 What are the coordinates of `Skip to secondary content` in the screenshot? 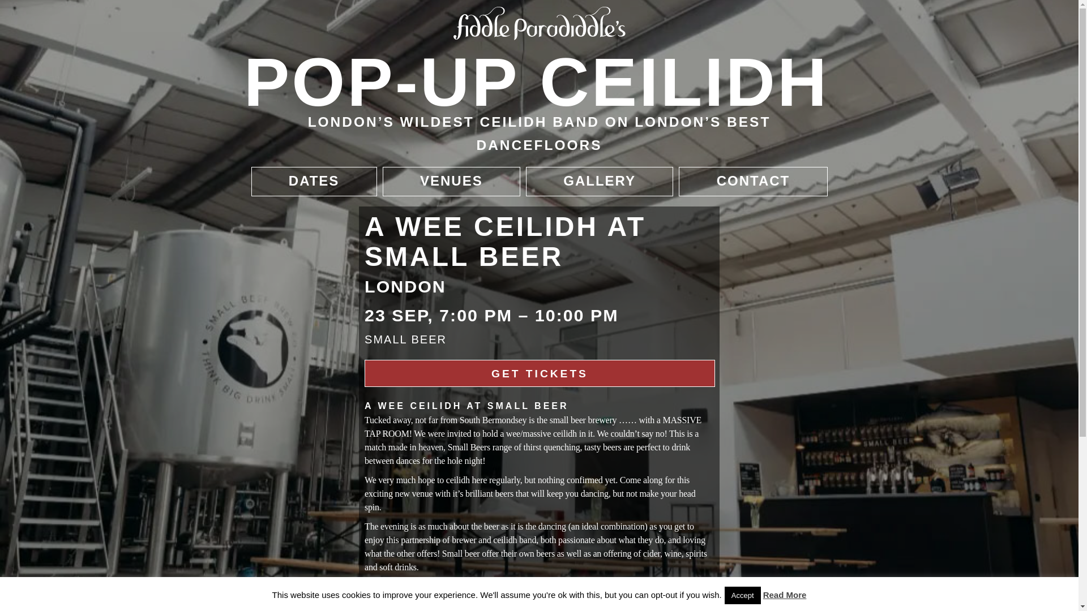 It's located at (310, 173).